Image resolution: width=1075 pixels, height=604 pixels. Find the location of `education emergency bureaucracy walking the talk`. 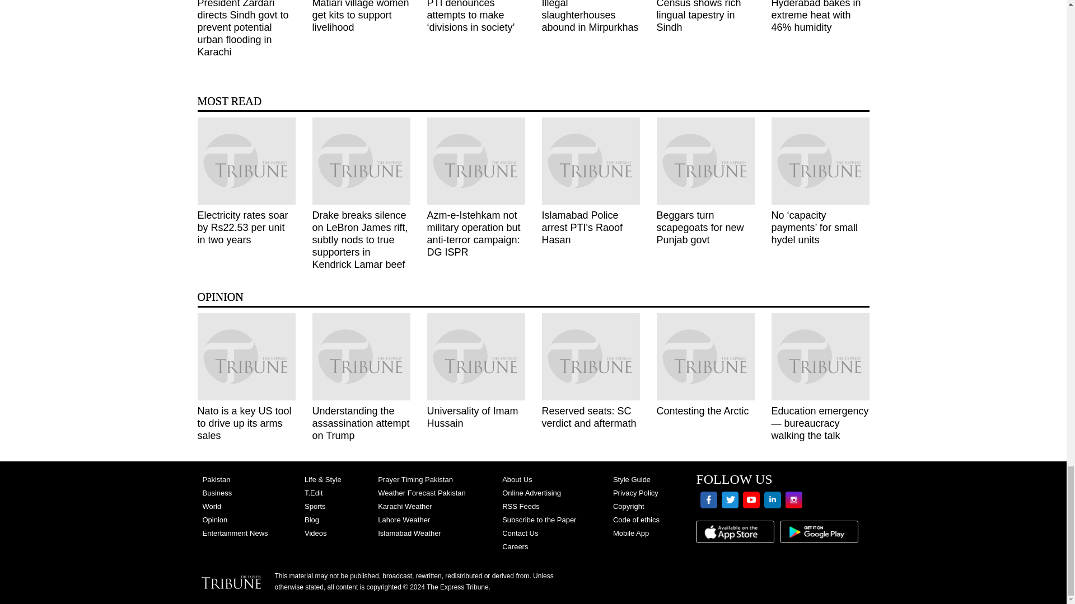

education emergency bureaucracy walking the talk is located at coordinates (821, 357).